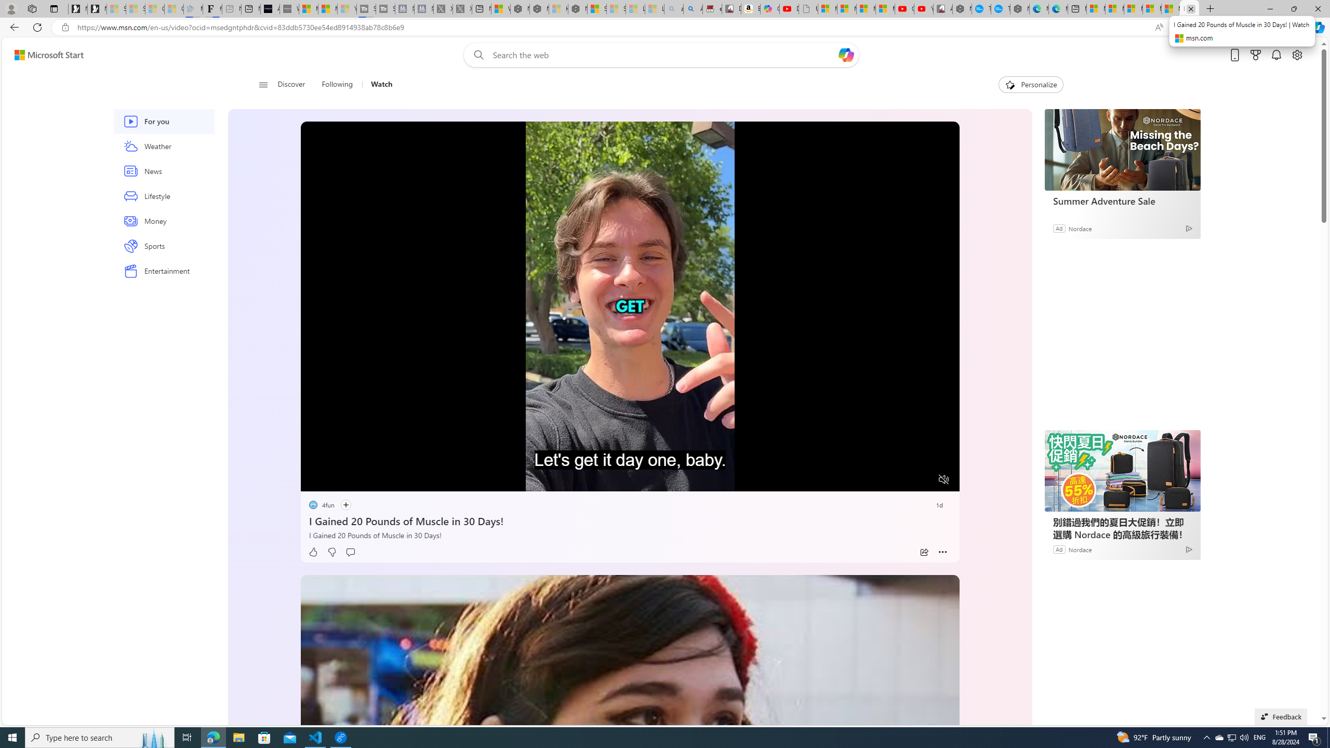 Image resolution: width=1330 pixels, height=748 pixels. What do you see at coordinates (1190, 9) in the screenshot?
I see `I Gained 20 Pounds of Muscle in 30 Days! | Watch` at bounding box center [1190, 9].